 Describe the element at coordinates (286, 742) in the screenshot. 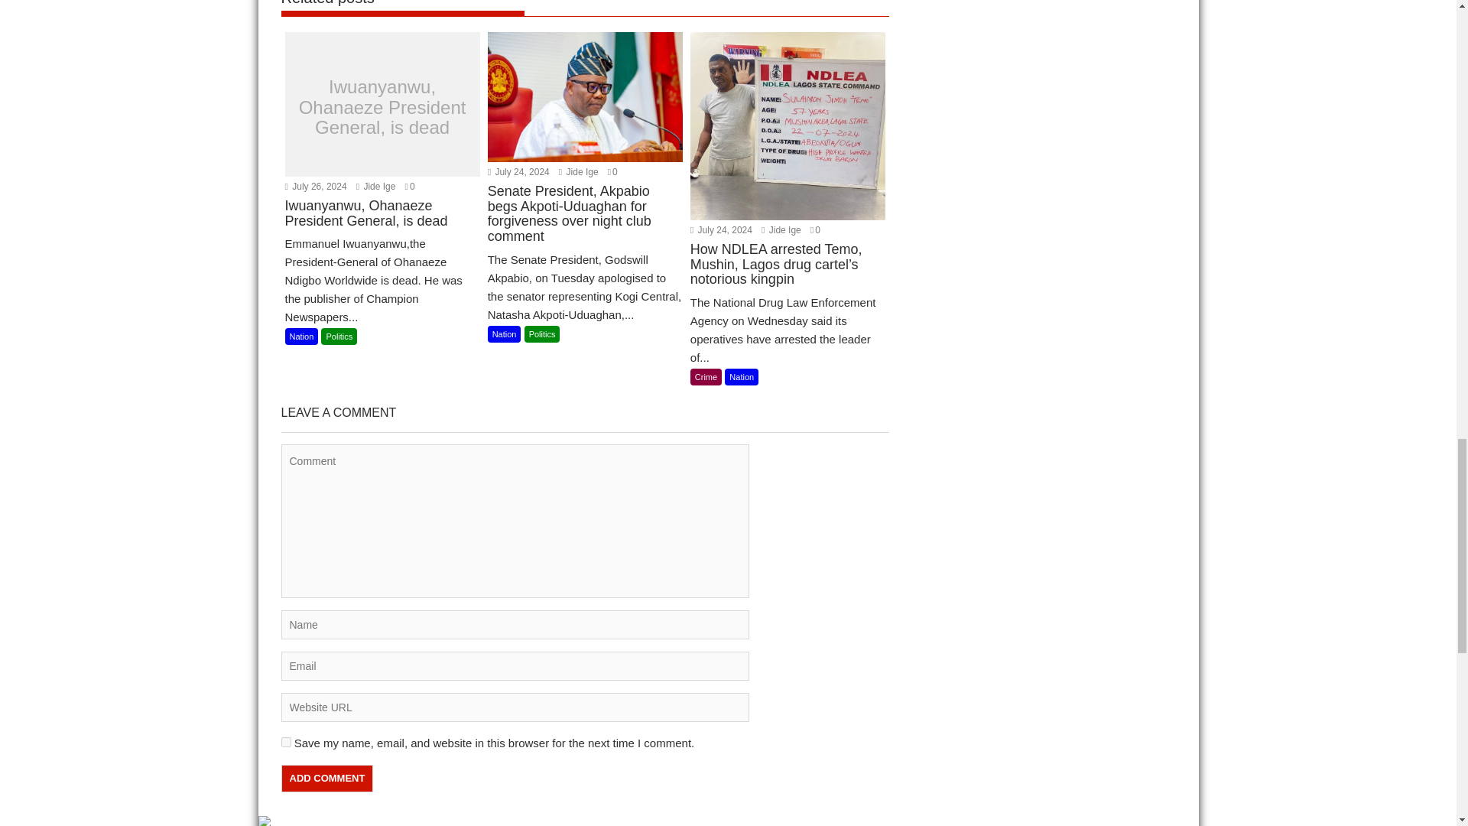

I see `yes` at that location.